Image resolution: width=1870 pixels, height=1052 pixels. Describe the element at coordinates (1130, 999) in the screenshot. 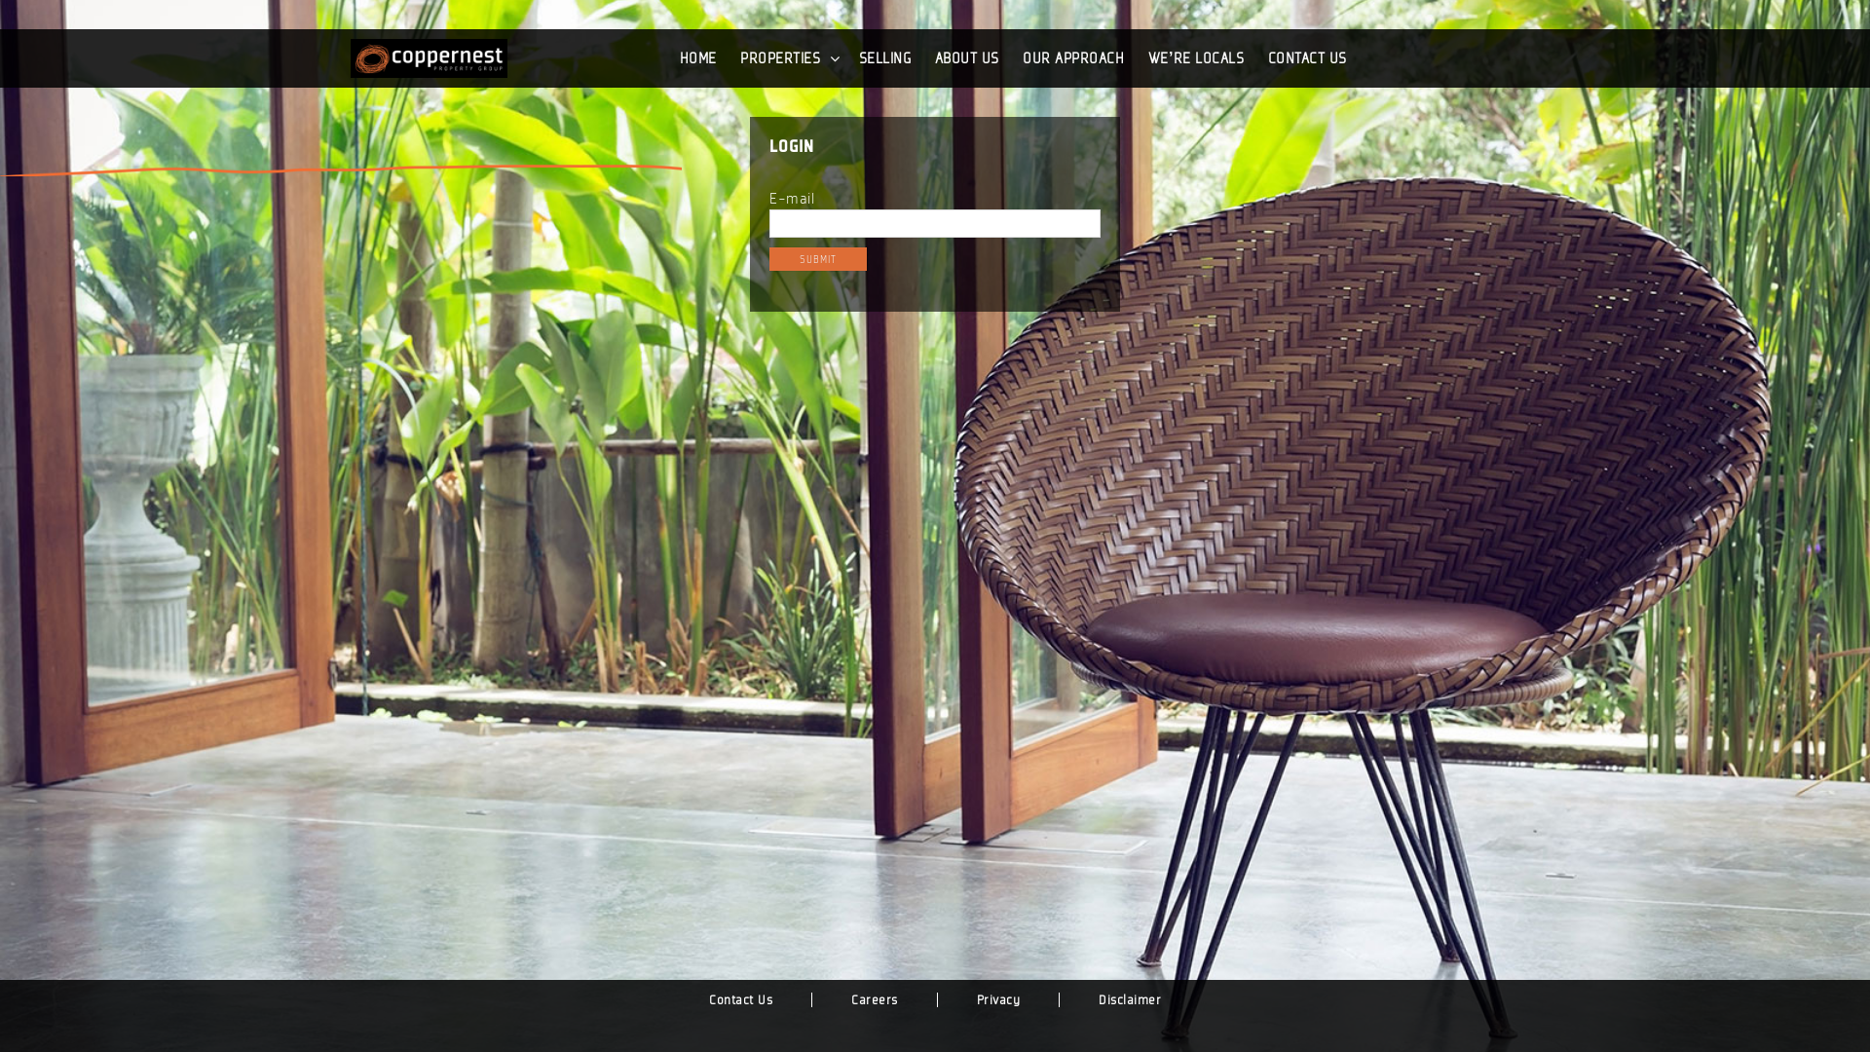

I see `Disclaimer` at that location.